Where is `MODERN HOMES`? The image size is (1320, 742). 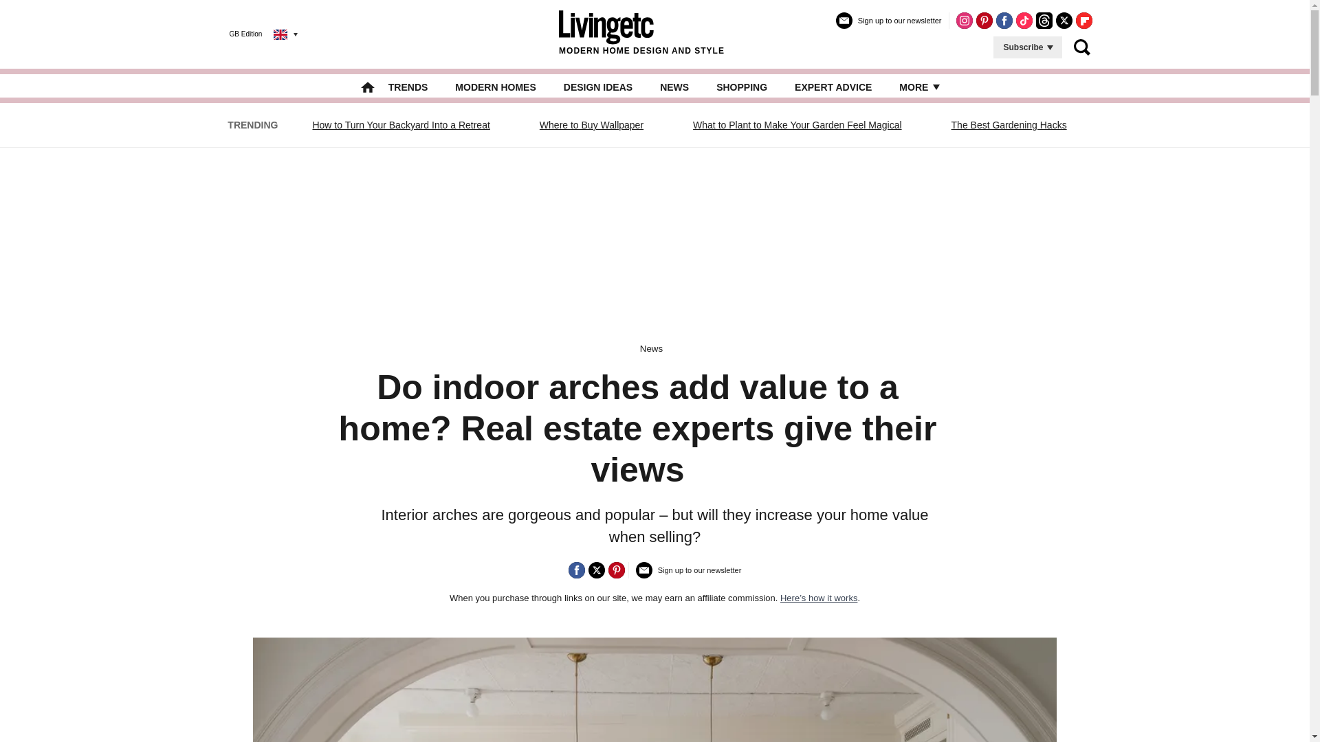
MODERN HOMES is located at coordinates (495, 87).